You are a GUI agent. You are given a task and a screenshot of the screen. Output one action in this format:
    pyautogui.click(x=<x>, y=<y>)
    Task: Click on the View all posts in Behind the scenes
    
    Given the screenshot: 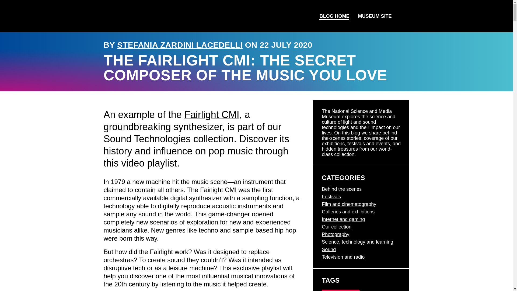 What is the action you would take?
    pyautogui.click(x=341, y=189)
    